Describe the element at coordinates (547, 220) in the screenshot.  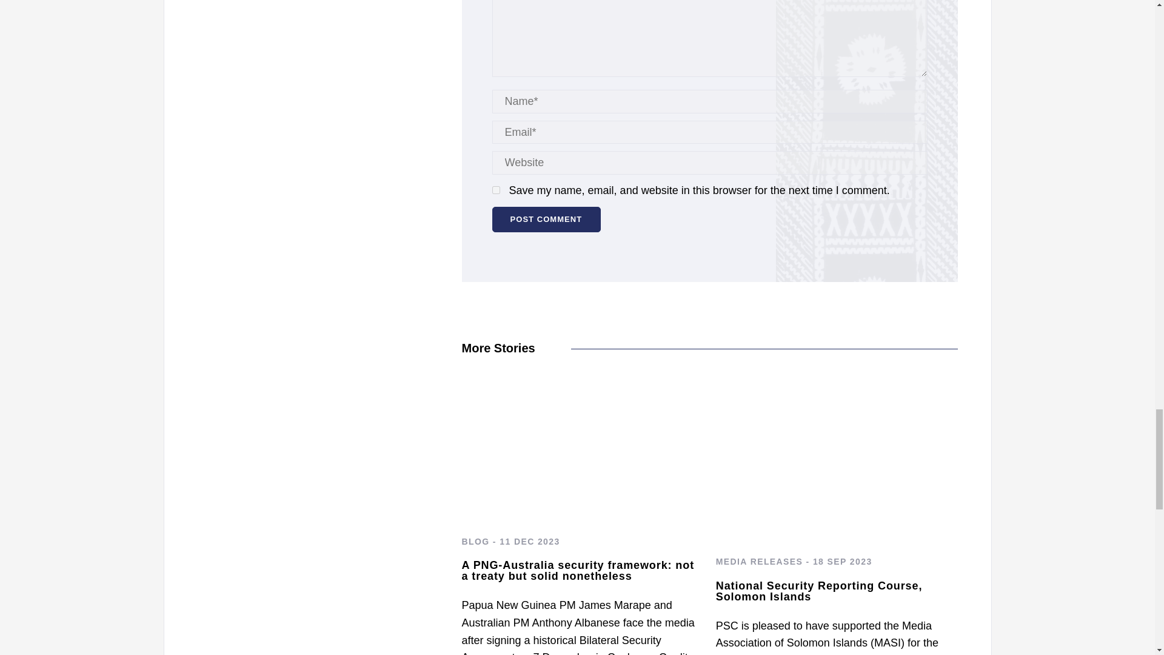
I see `Post Comment` at that location.